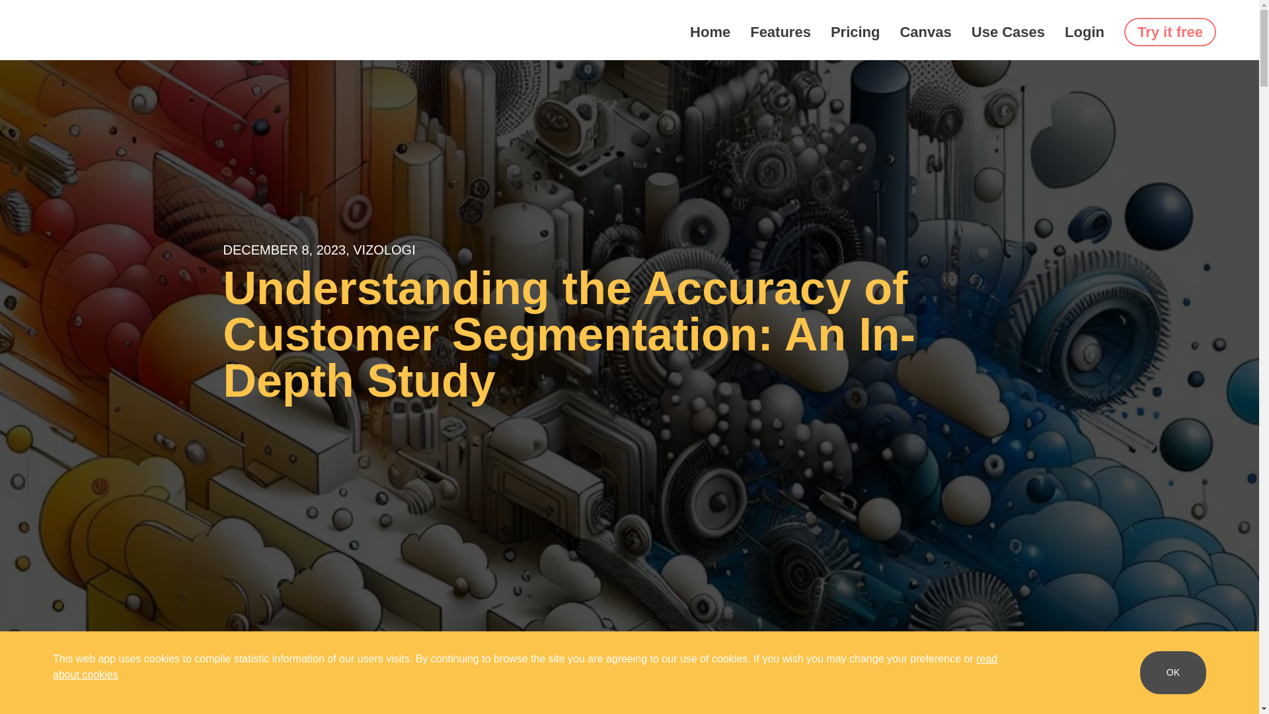 This screenshot has width=1269, height=714. Describe the element at coordinates (780, 32) in the screenshot. I see `Features` at that location.